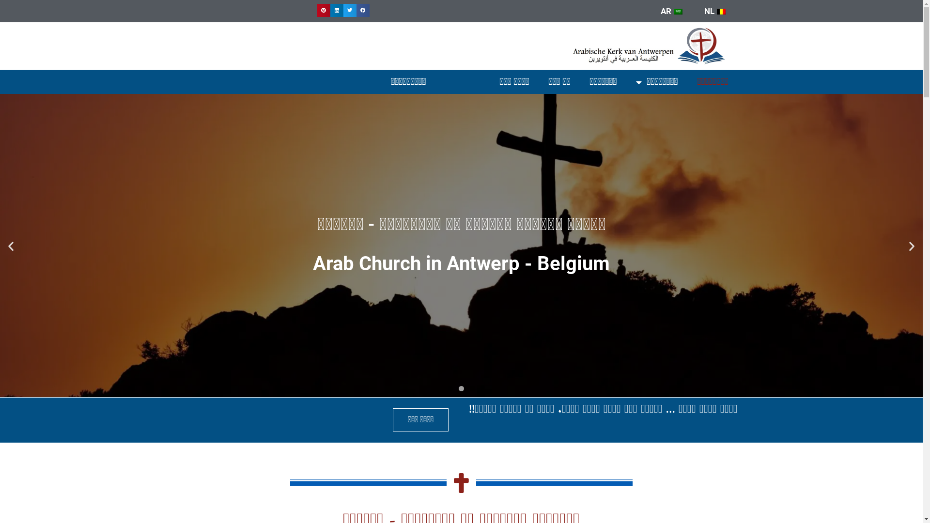  Describe the element at coordinates (716, 11) in the screenshot. I see `NL` at that location.